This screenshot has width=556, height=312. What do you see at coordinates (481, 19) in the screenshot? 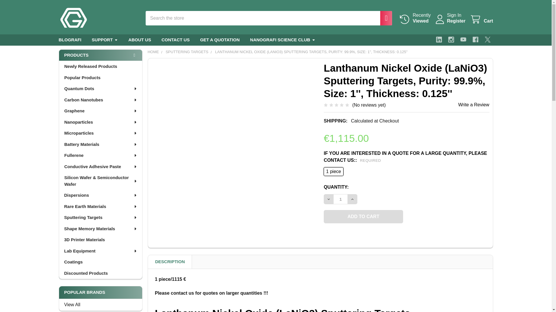
I see `Facebook` at bounding box center [481, 19].